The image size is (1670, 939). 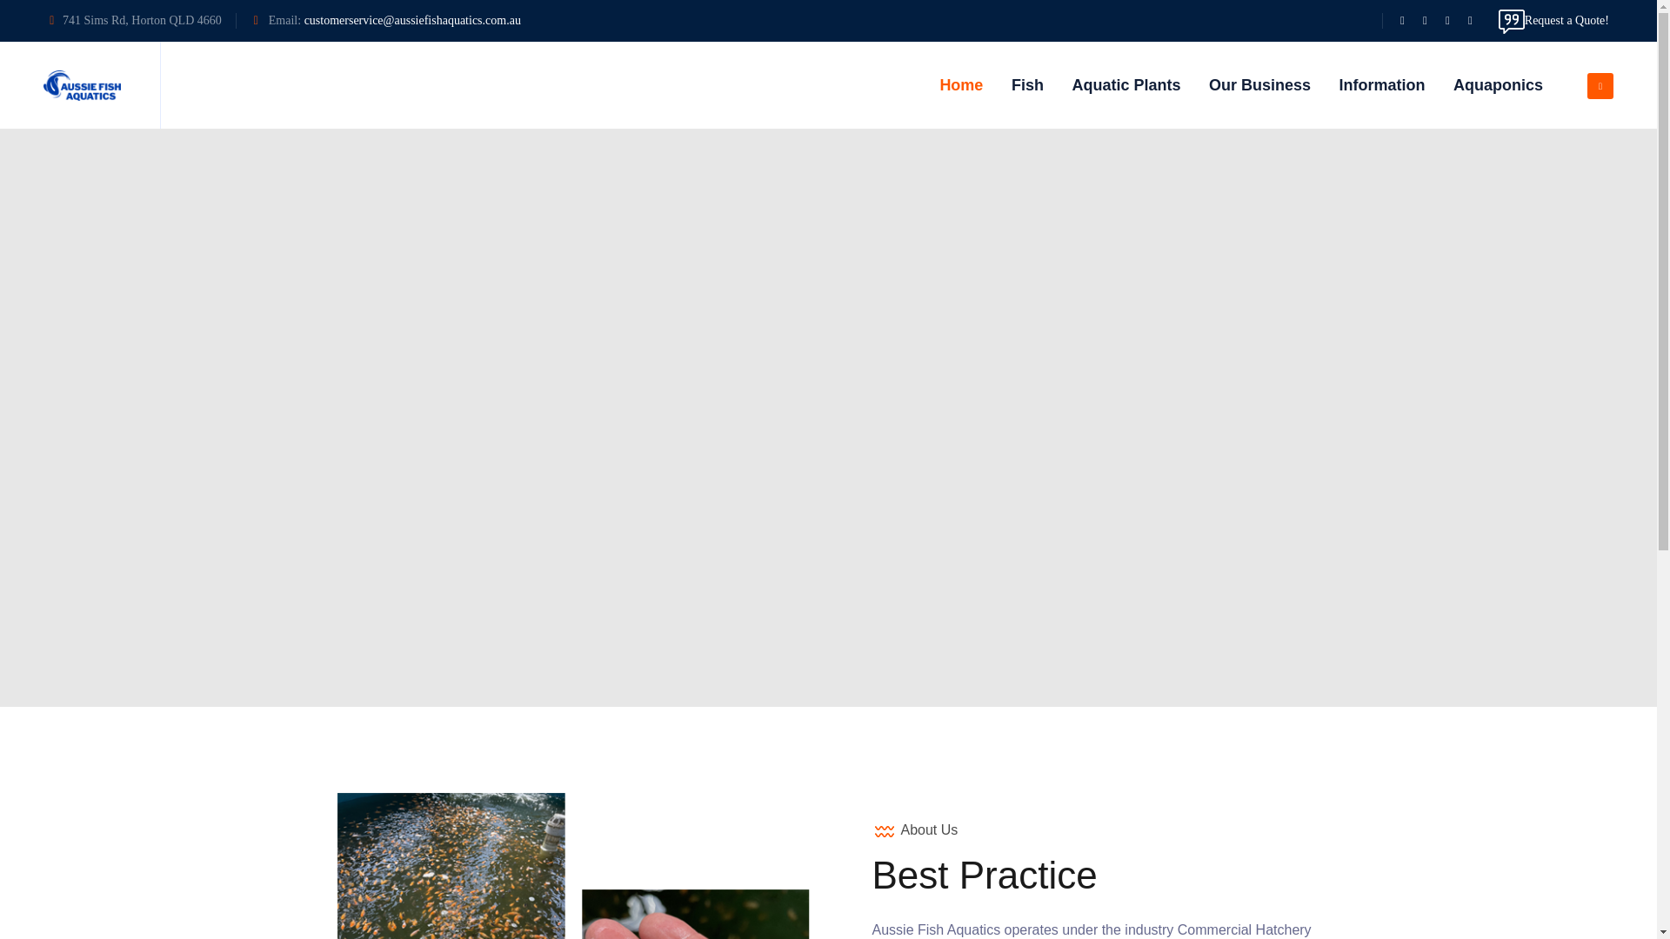 What do you see at coordinates (82, 84) in the screenshot?
I see `Aussie Fish Aquatics` at bounding box center [82, 84].